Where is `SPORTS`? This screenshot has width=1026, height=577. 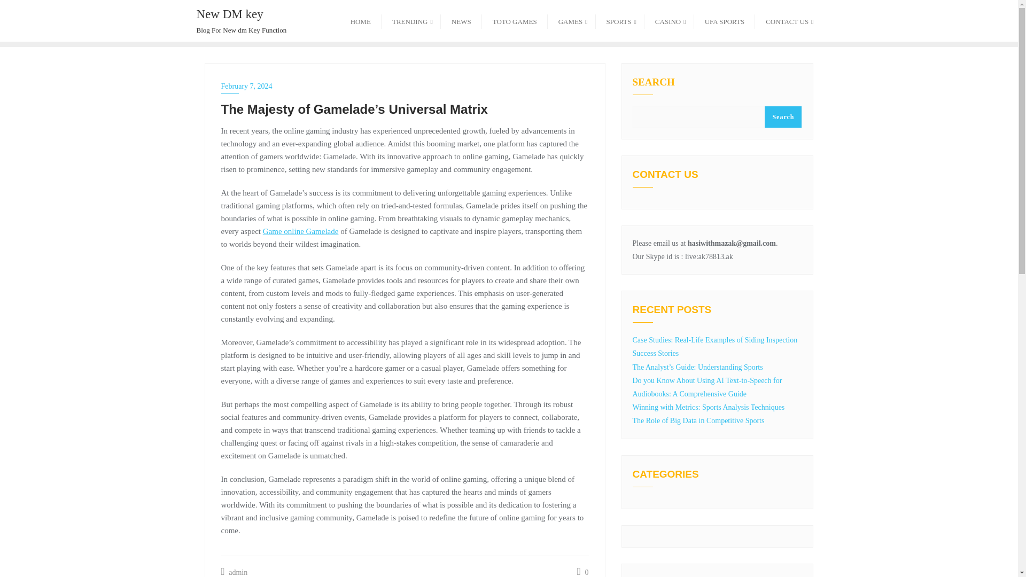 SPORTS is located at coordinates (725, 20).